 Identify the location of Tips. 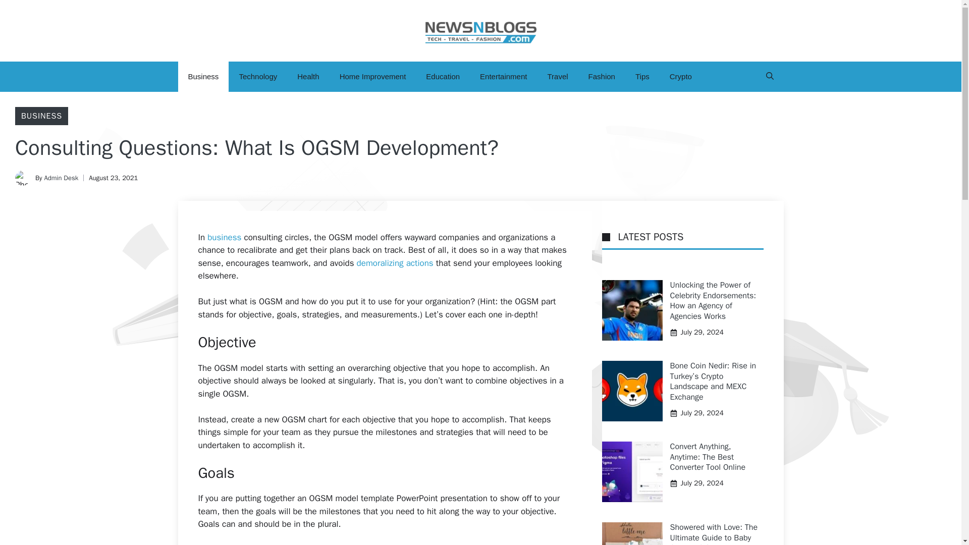
(642, 77).